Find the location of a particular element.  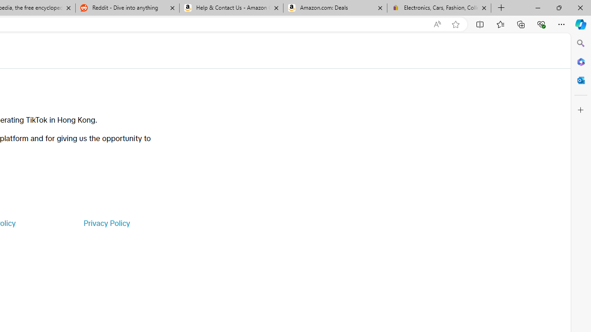

Amazon.com: Deals is located at coordinates (335, 8).